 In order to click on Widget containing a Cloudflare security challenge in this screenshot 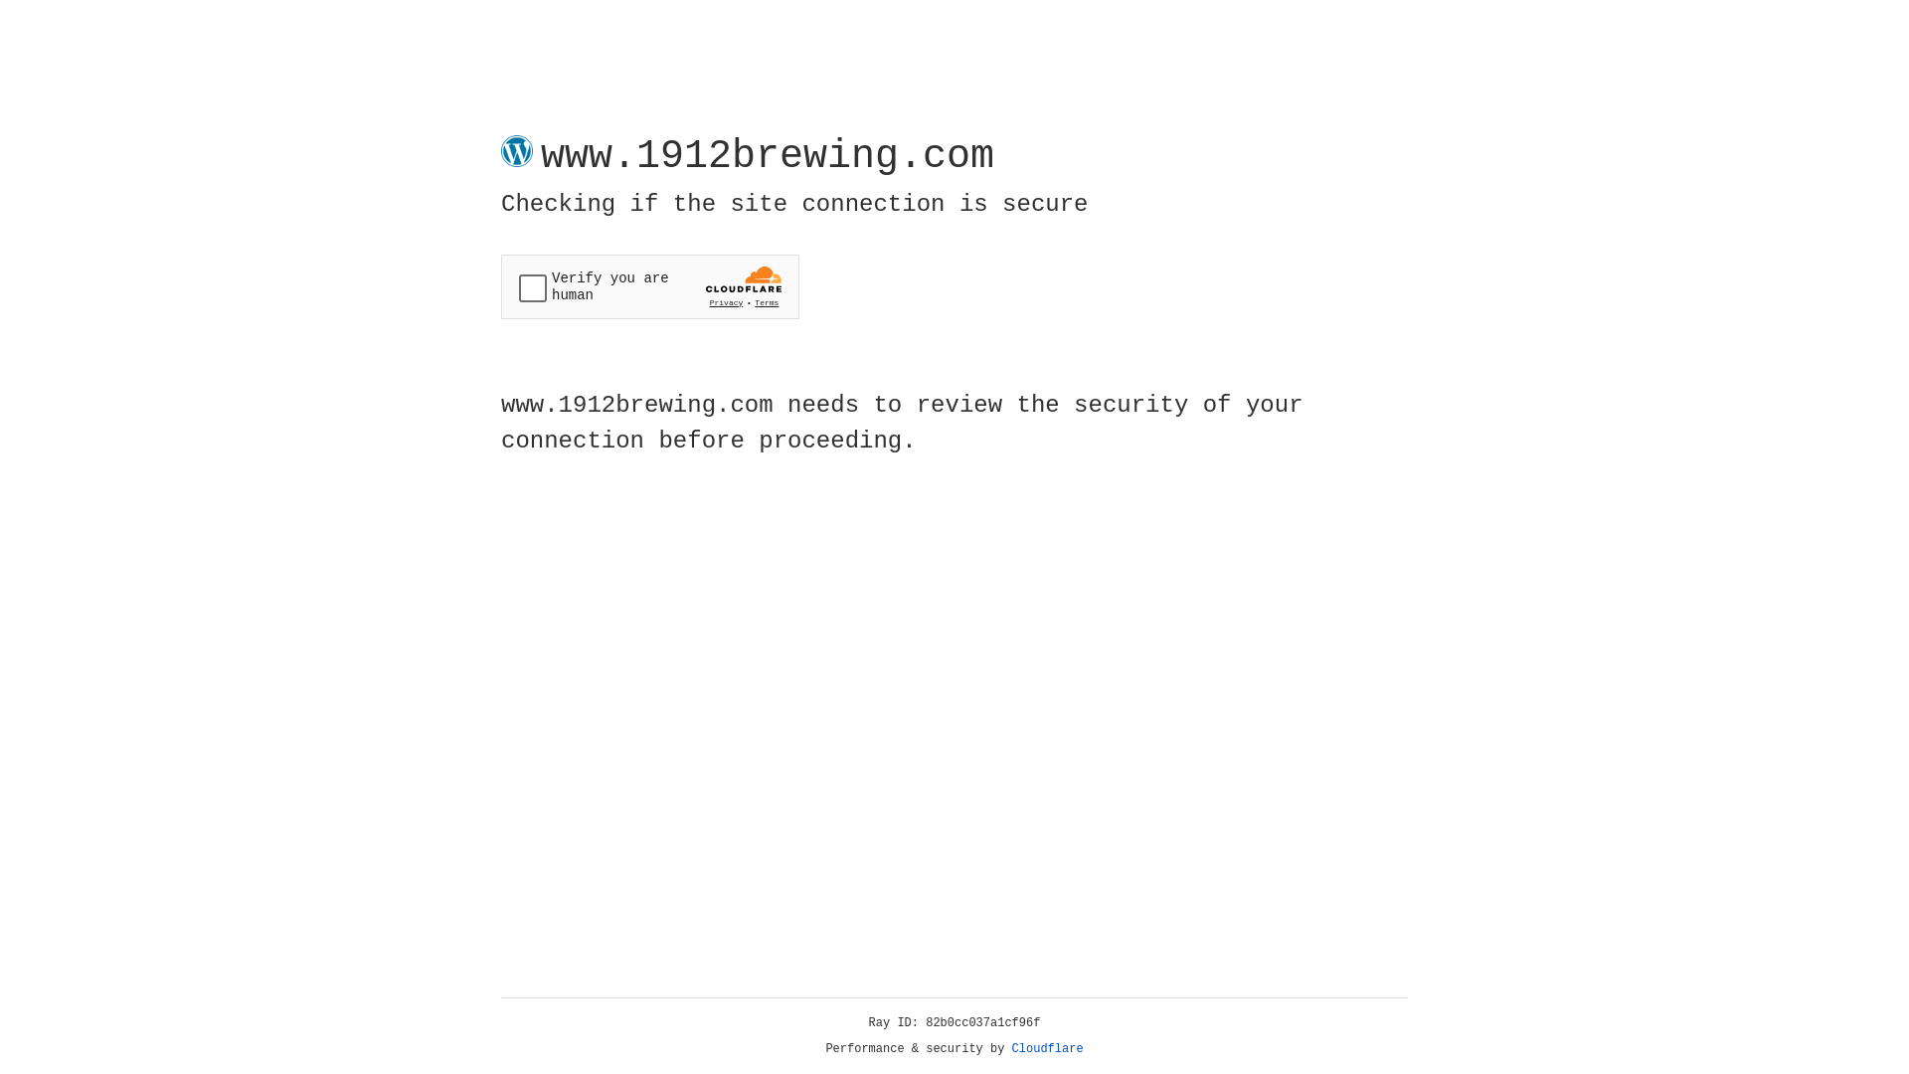, I will do `click(650, 286)`.